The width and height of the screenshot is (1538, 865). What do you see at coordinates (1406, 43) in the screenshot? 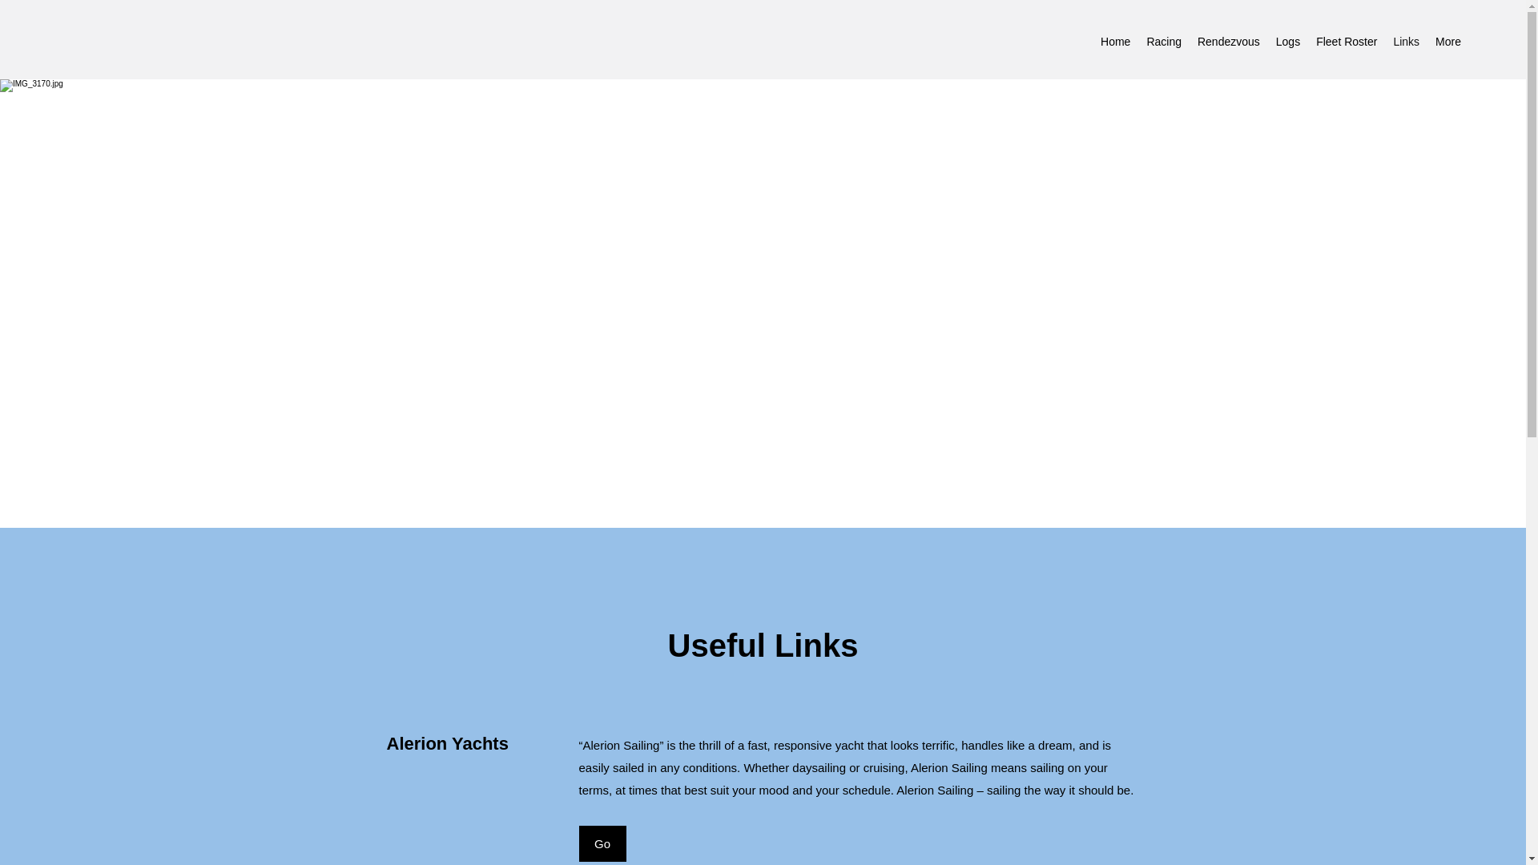
I see `Links` at bounding box center [1406, 43].